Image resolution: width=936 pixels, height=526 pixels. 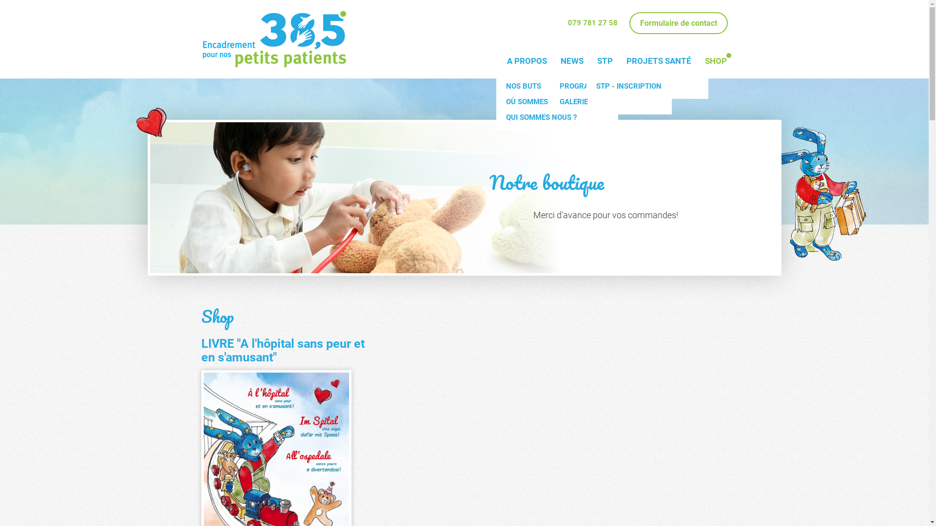 What do you see at coordinates (592, 23) in the screenshot?
I see `079 781 27 58` at bounding box center [592, 23].